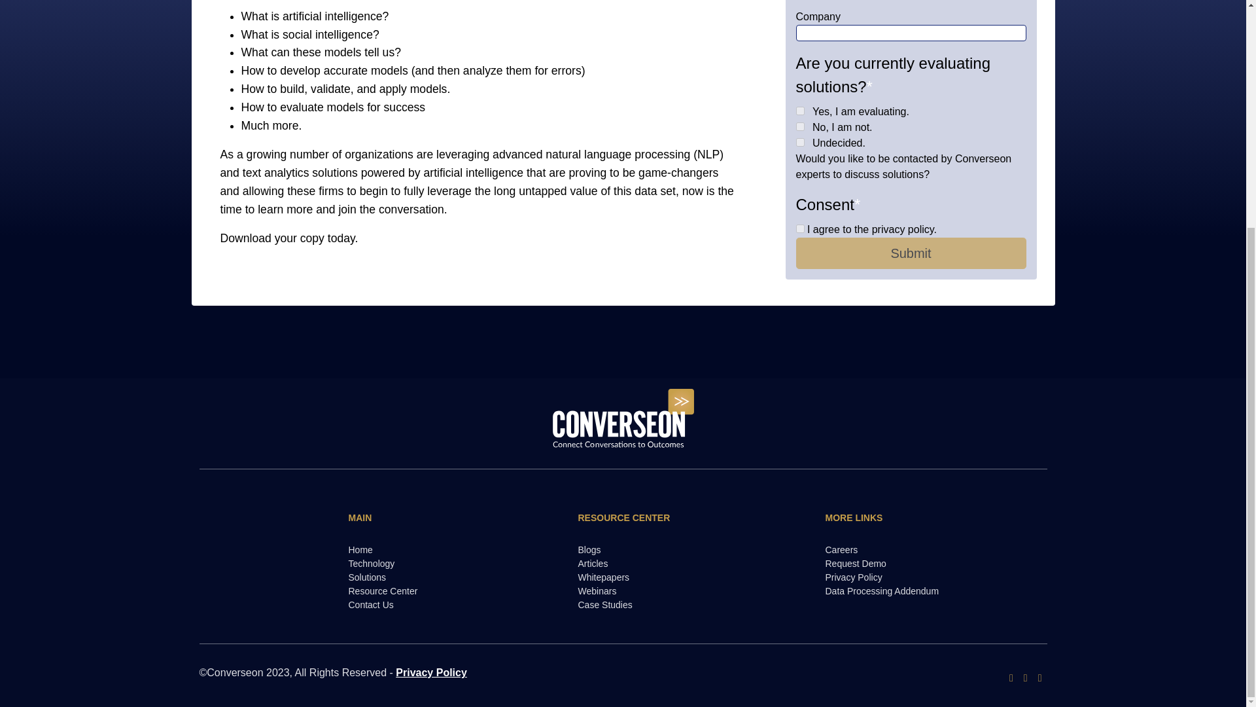  What do you see at coordinates (915, 518) in the screenshot?
I see `MORE LINKS` at bounding box center [915, 518].